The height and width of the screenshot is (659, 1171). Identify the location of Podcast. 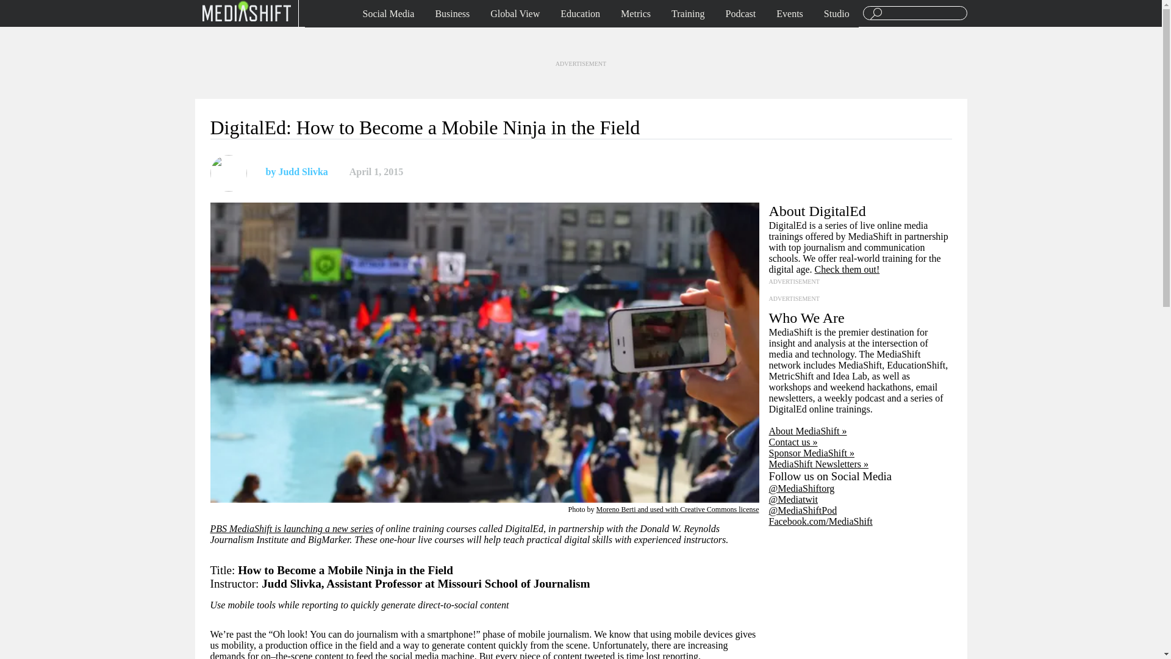
(741, 13).